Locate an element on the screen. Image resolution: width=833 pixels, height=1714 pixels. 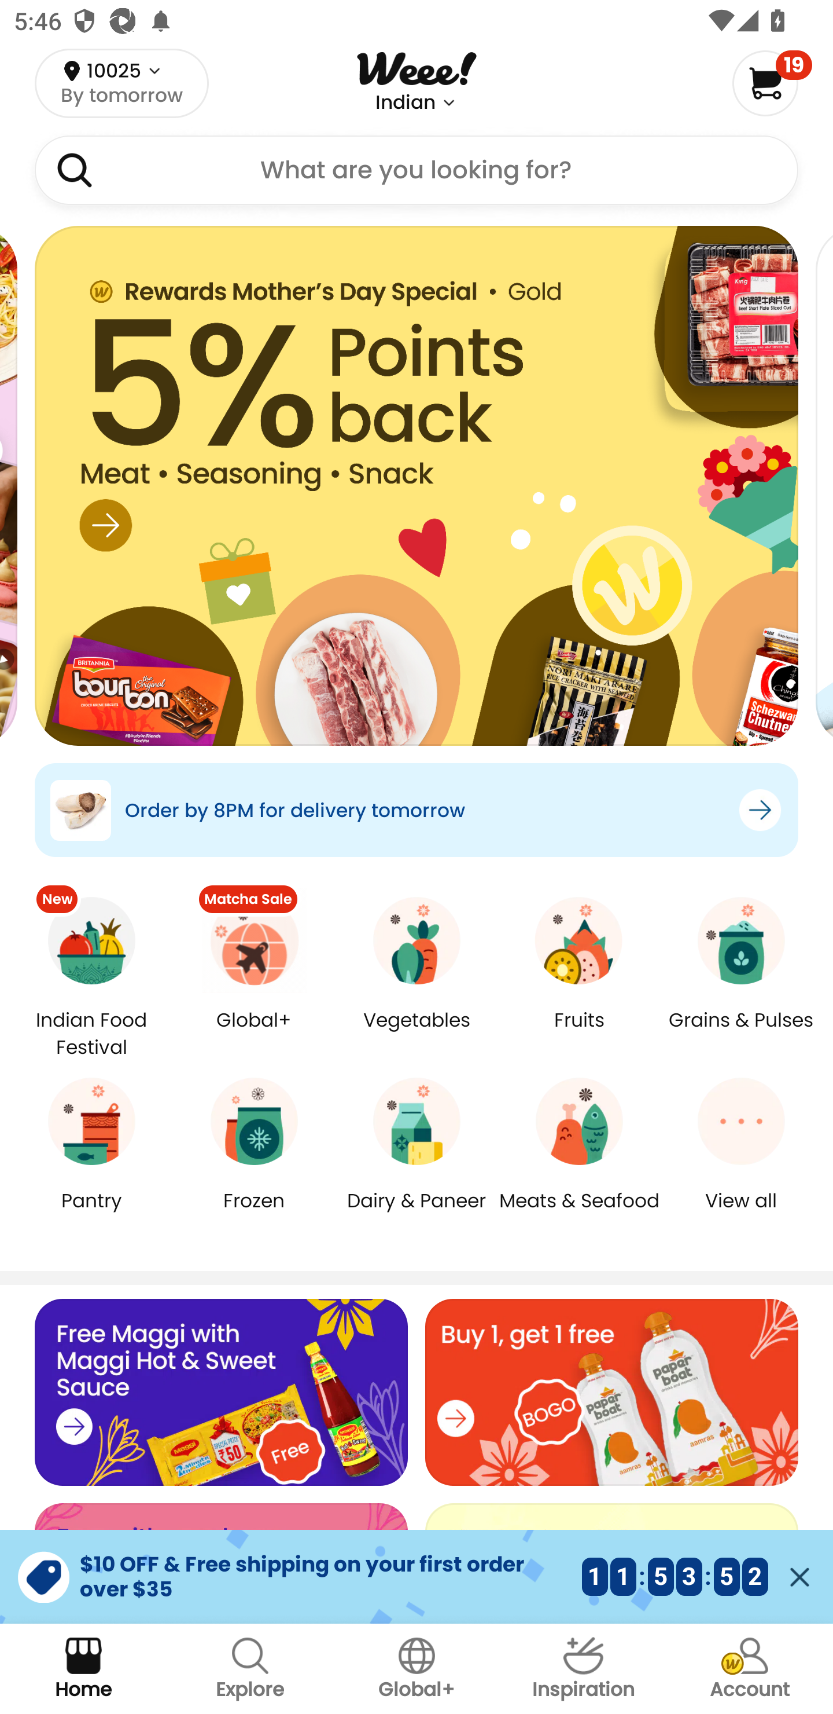
View all is located at coordinates (741, 1215).